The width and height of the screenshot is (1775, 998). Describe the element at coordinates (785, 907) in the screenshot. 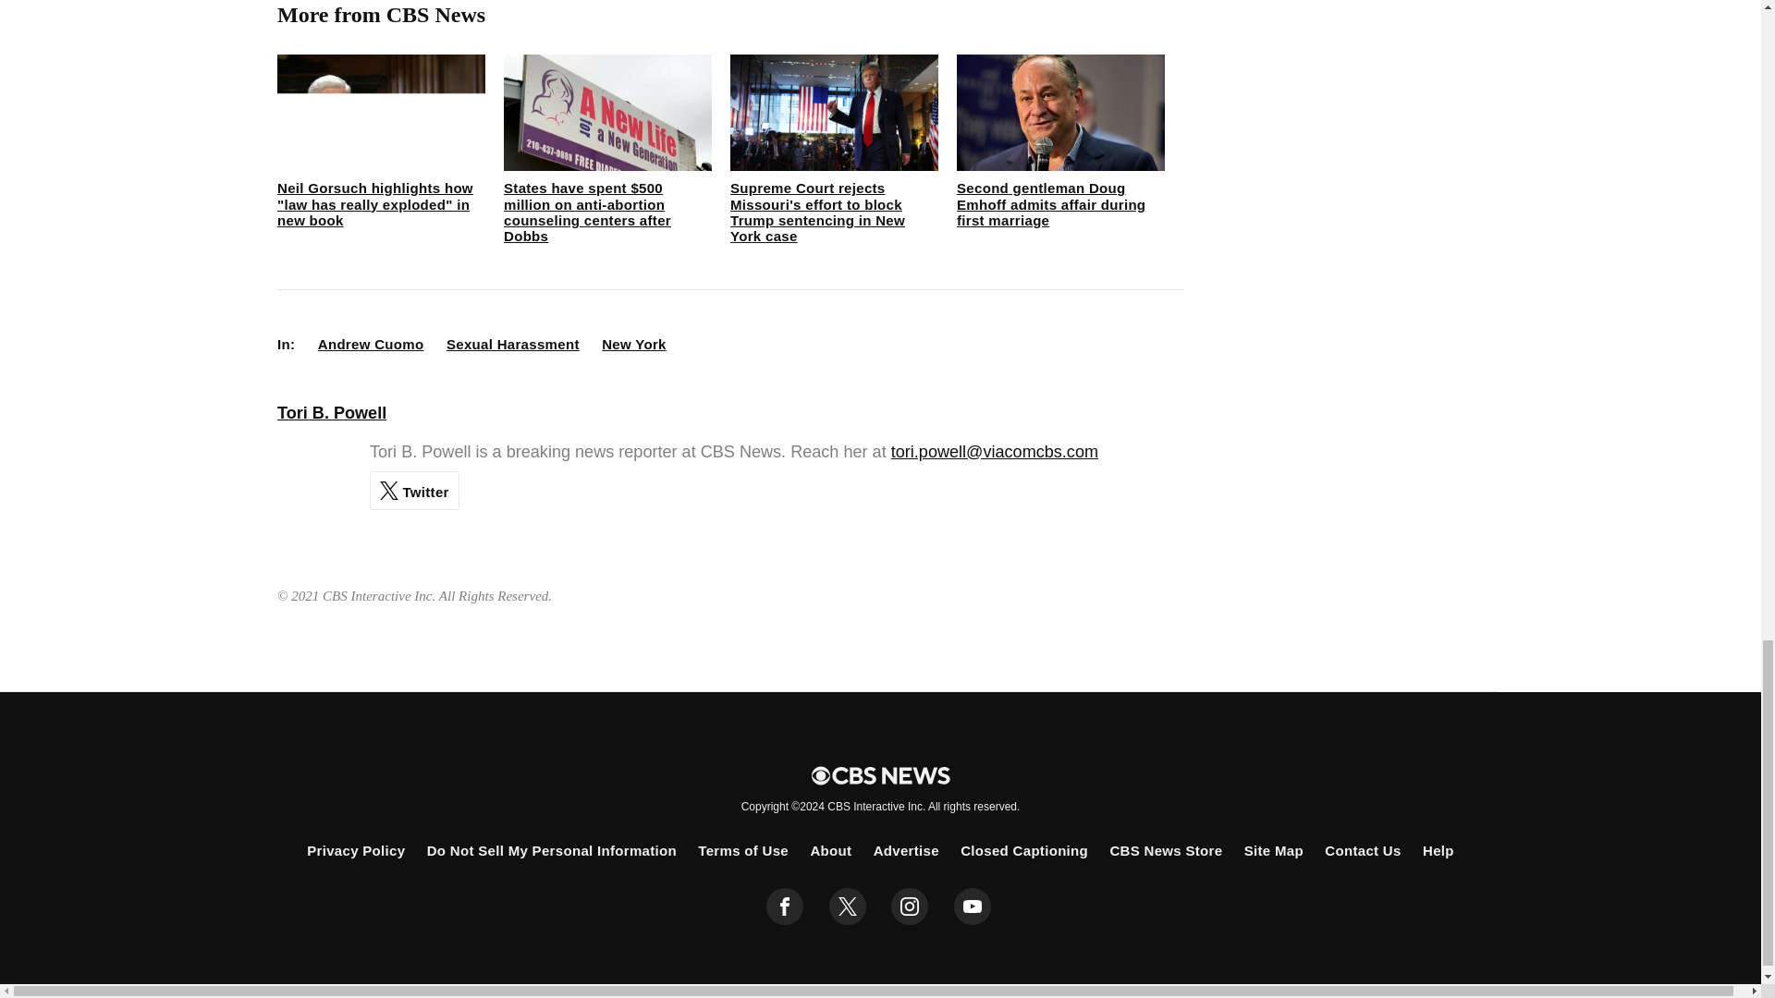

I see `facebook` at that location.